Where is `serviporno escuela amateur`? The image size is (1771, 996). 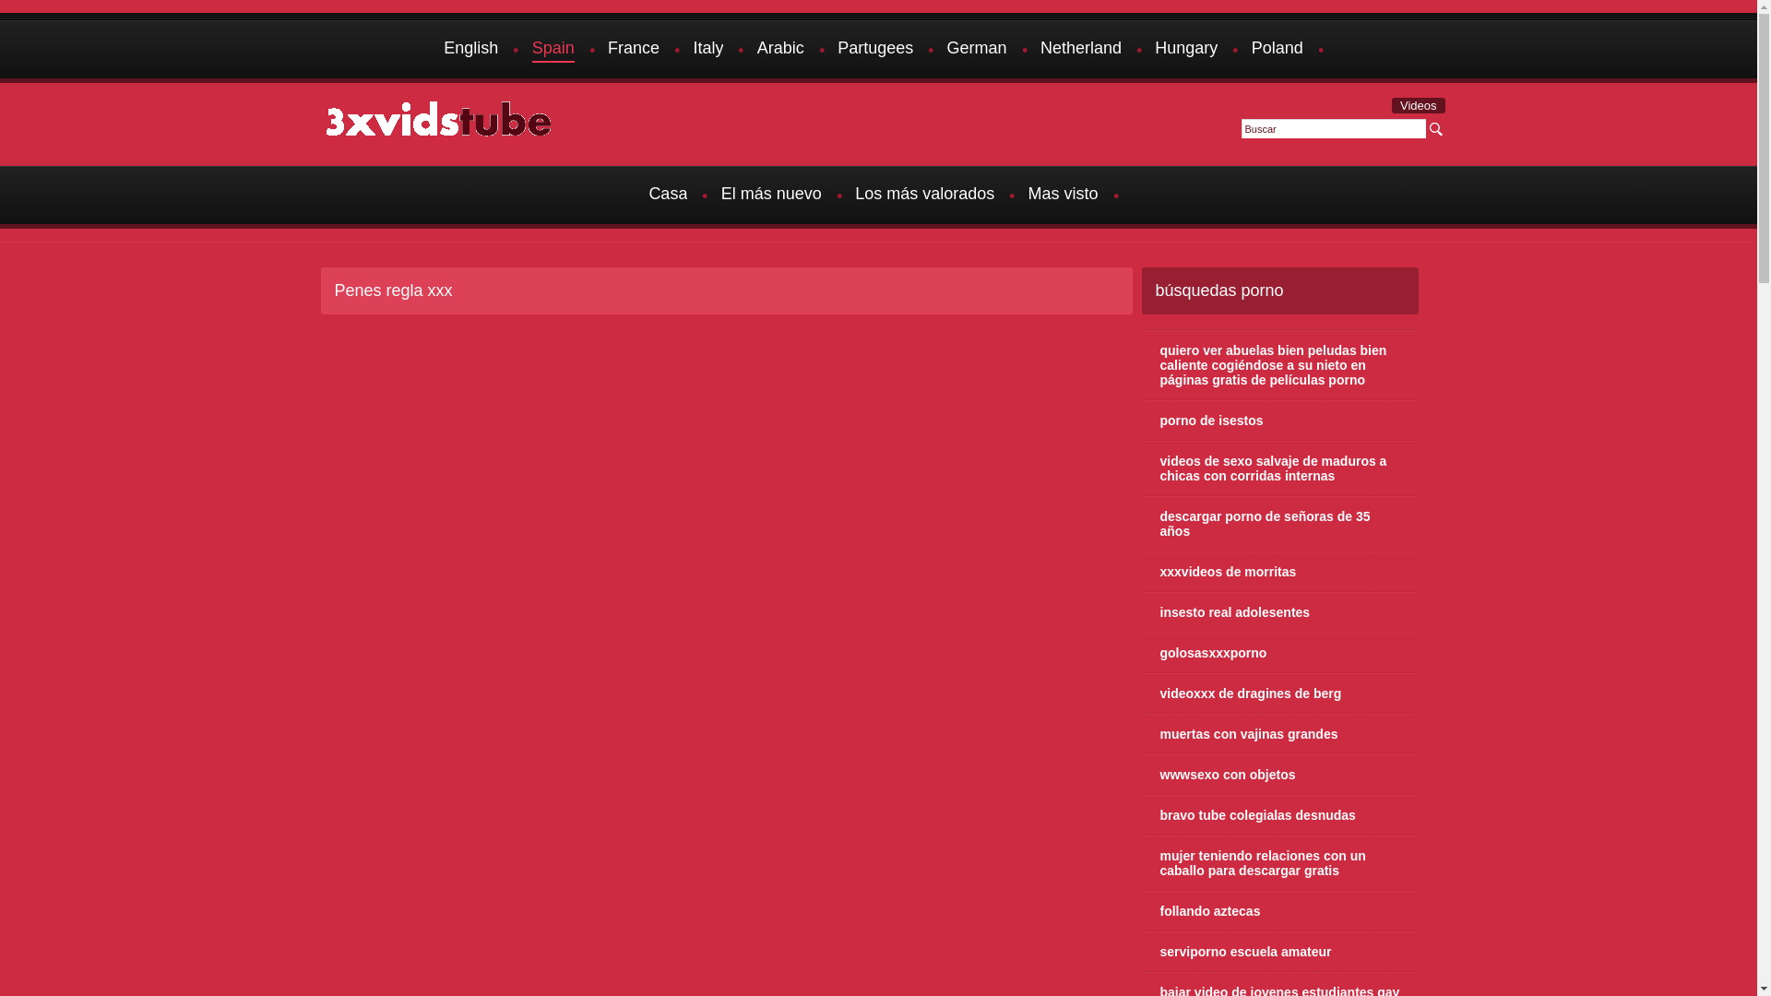 serviporno escuela amateur is located at coordinates (1280, 952).